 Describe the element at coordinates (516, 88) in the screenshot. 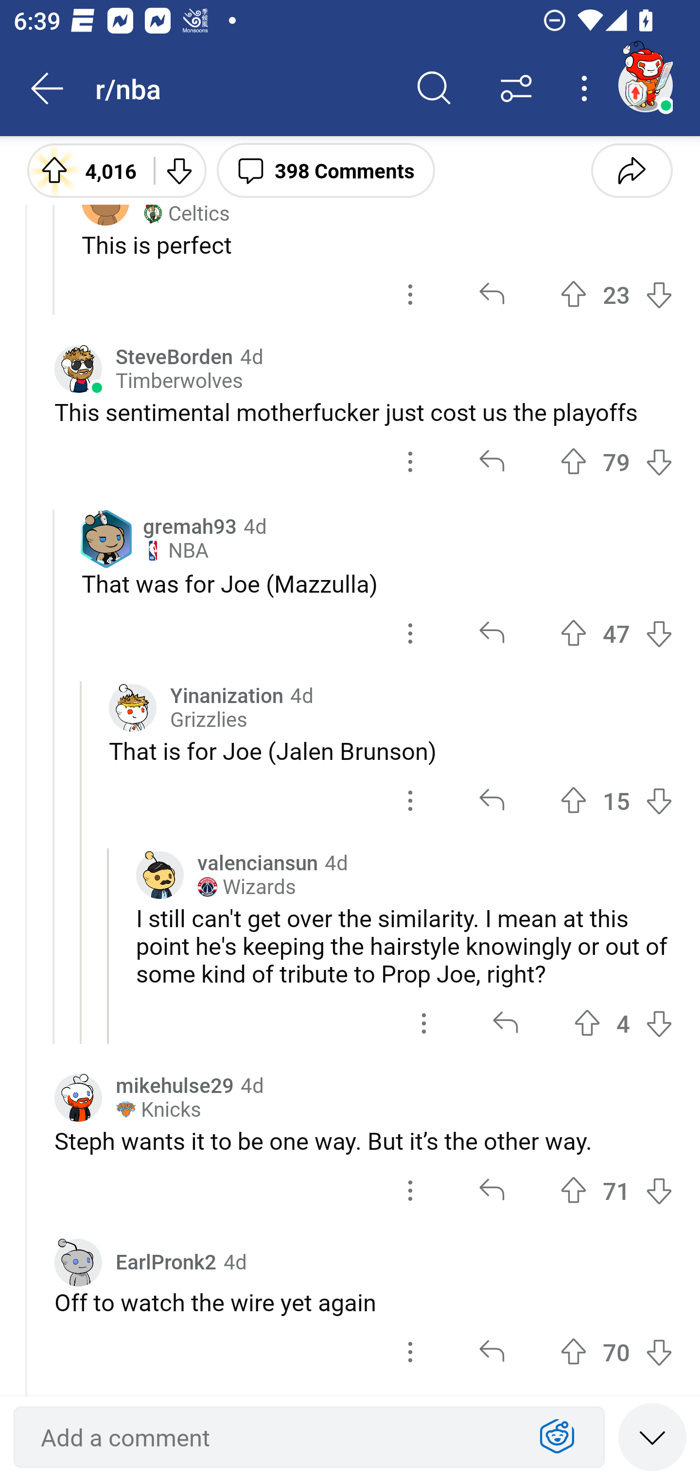

I see `Sort comments` at that location.